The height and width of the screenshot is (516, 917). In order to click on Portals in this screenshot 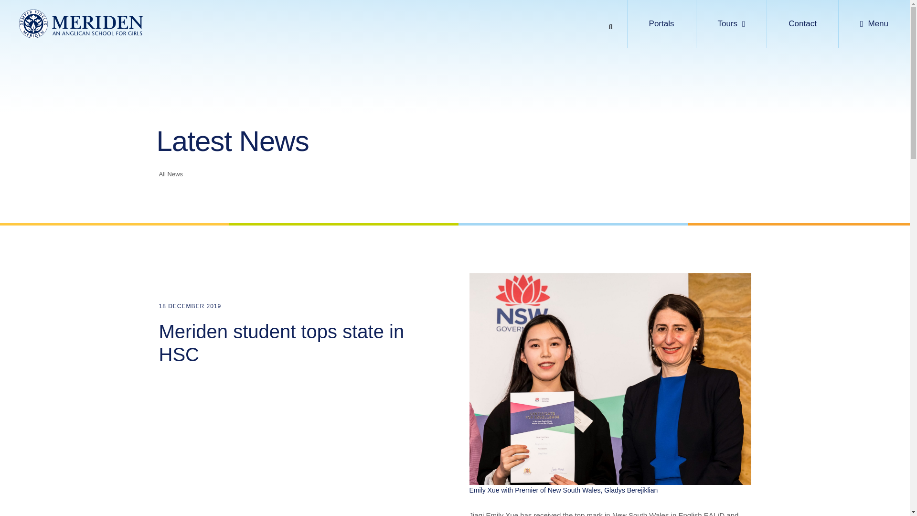, I will do `click(661, 24)`.